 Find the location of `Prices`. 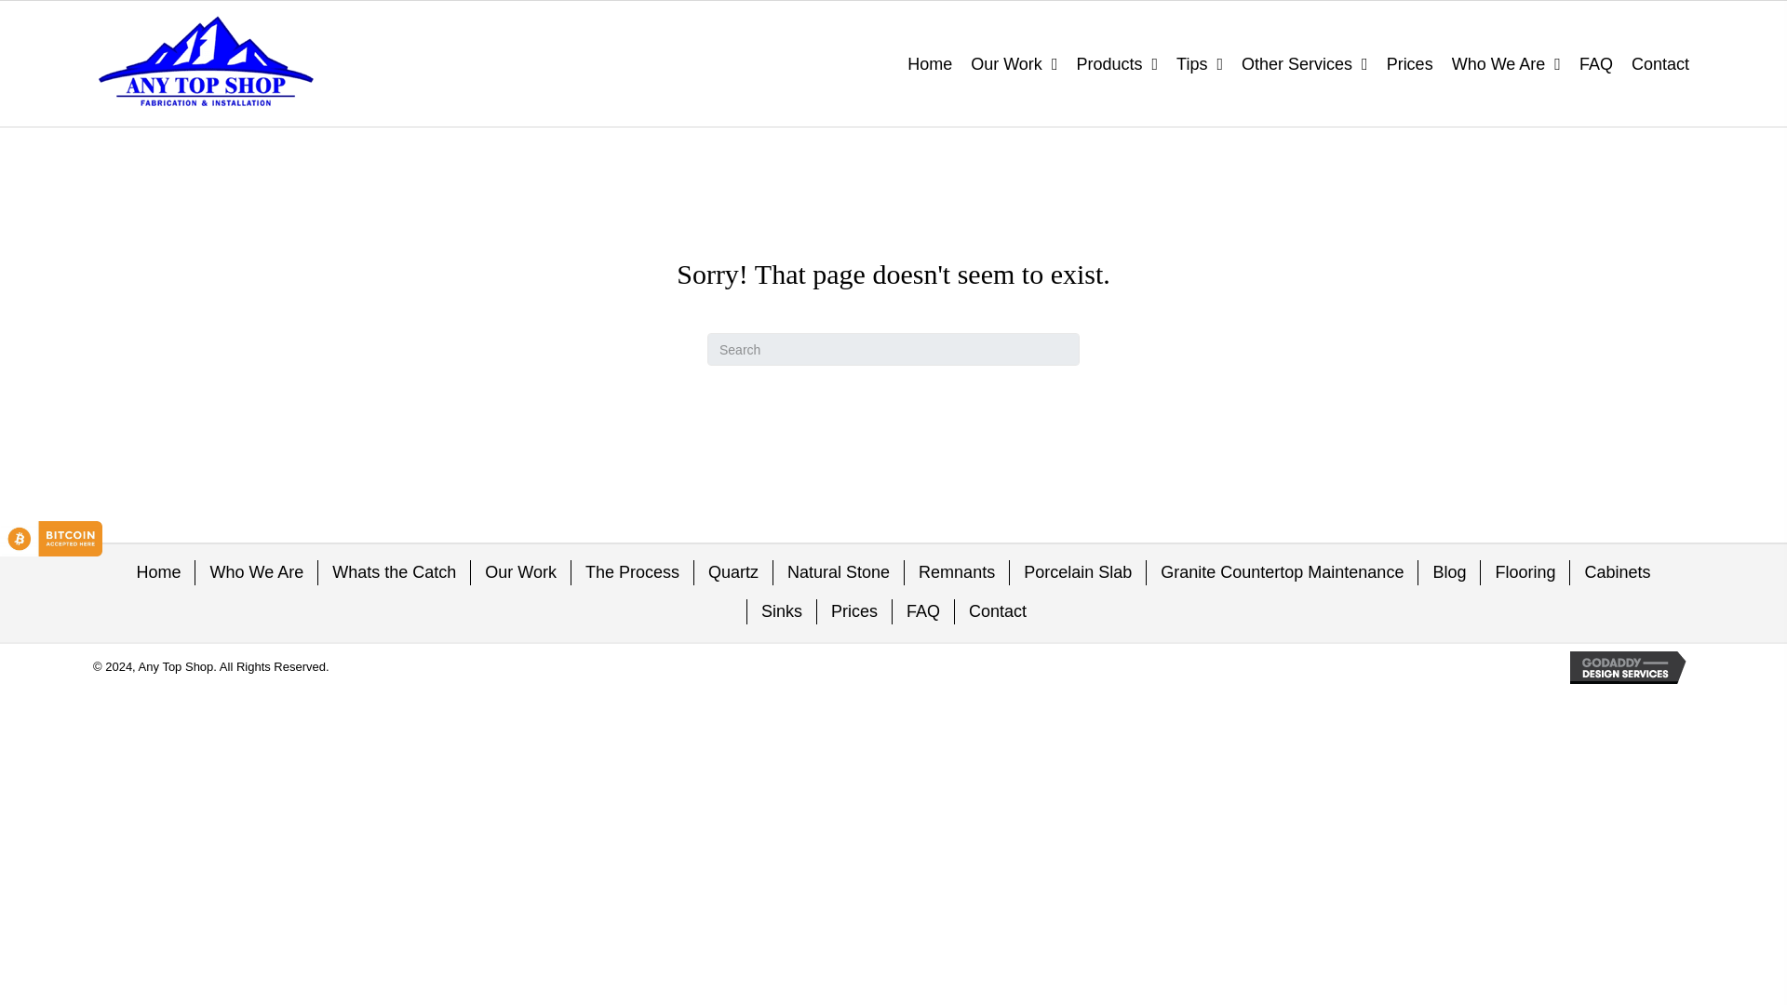

Prices is located at coordinates (1409, 63).